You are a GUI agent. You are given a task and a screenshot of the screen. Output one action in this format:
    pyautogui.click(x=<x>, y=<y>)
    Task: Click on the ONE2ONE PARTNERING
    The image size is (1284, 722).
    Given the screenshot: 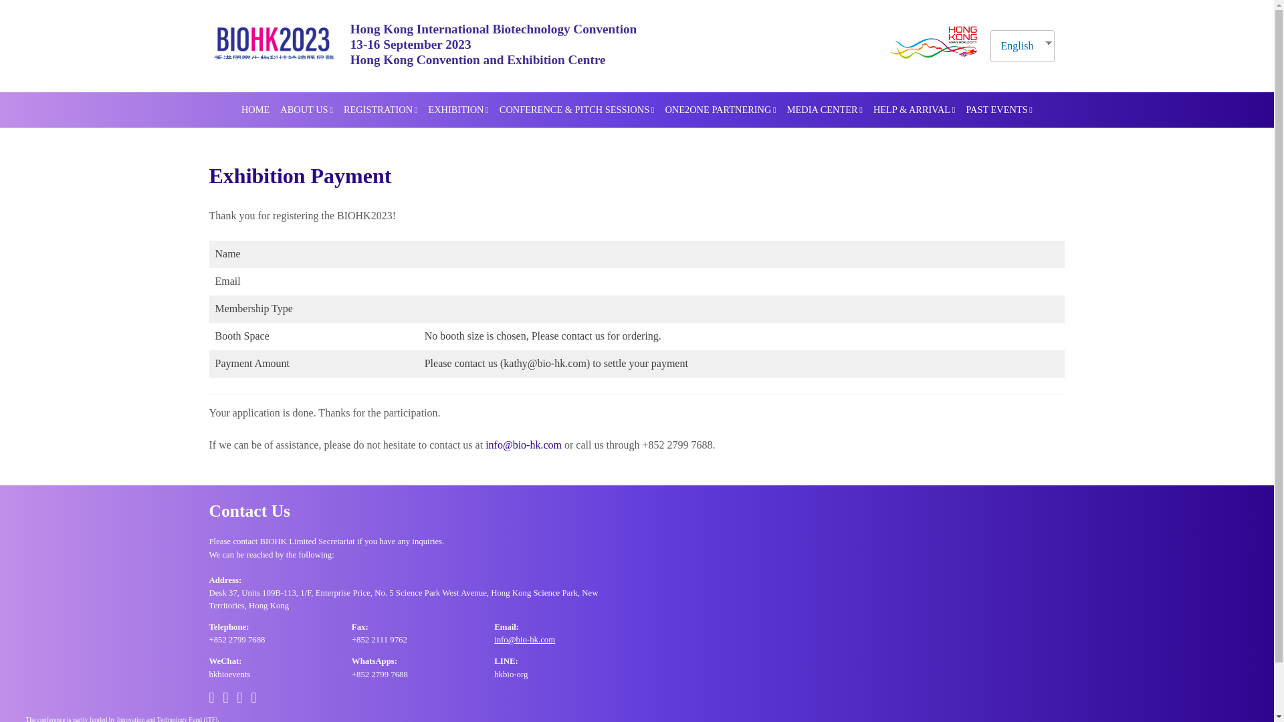 What is the action you would take?
    pyautogui.click(x=720, y=110)
    